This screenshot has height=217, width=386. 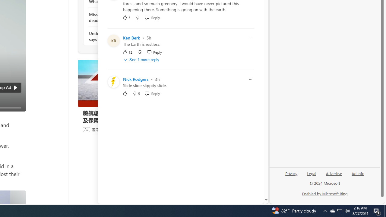 I want to click on Report comment, so click(x=251, y=79).